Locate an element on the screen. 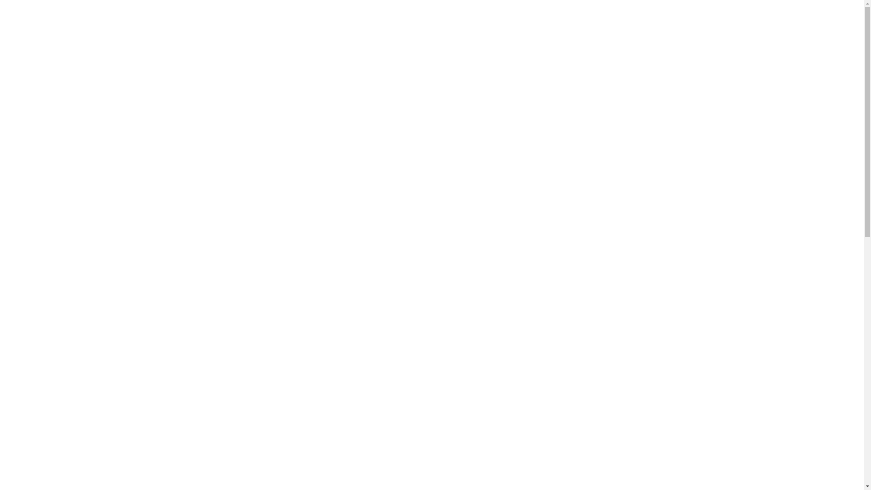  Home is located at coordinates (428, 23).